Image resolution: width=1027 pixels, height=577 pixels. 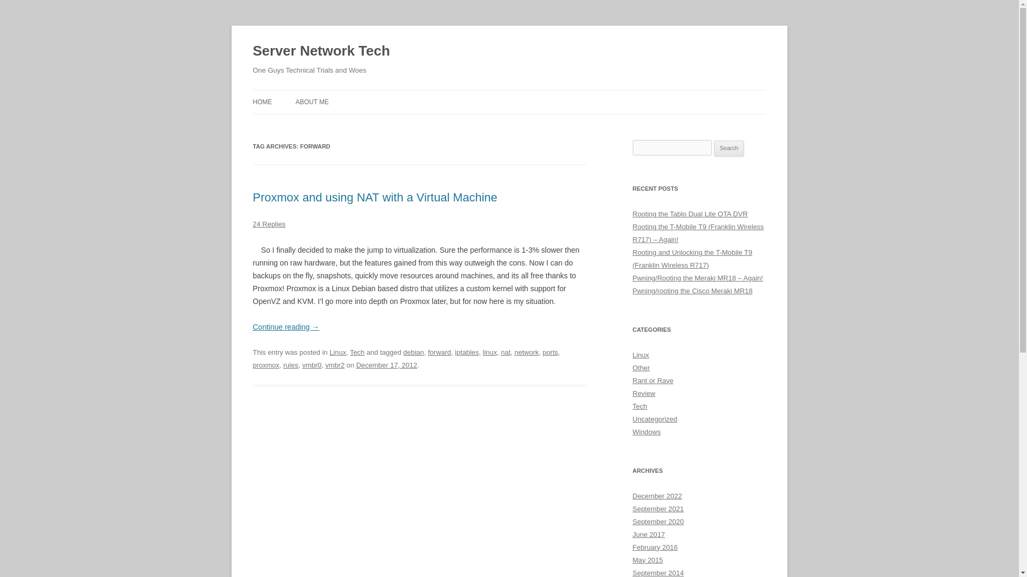 What do you see at coordinates (657, 496) in the screenshot?
I see `December 2022` at bounding box center [657, 496].